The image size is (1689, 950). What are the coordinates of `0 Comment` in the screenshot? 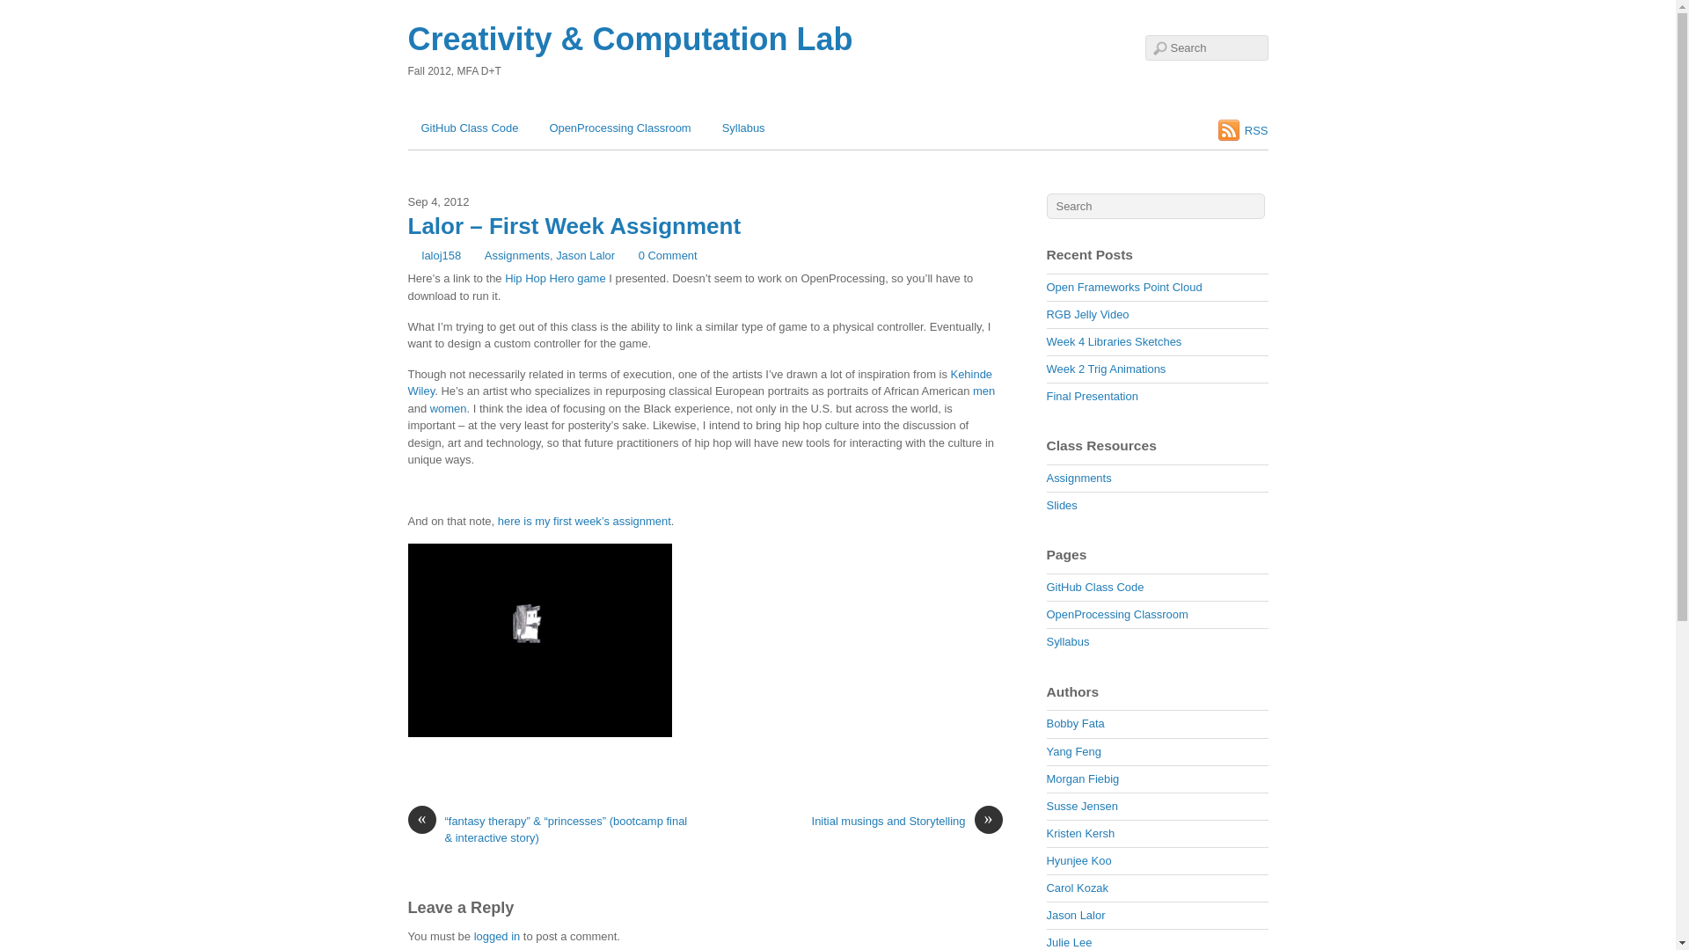 It's located at (661, 255).